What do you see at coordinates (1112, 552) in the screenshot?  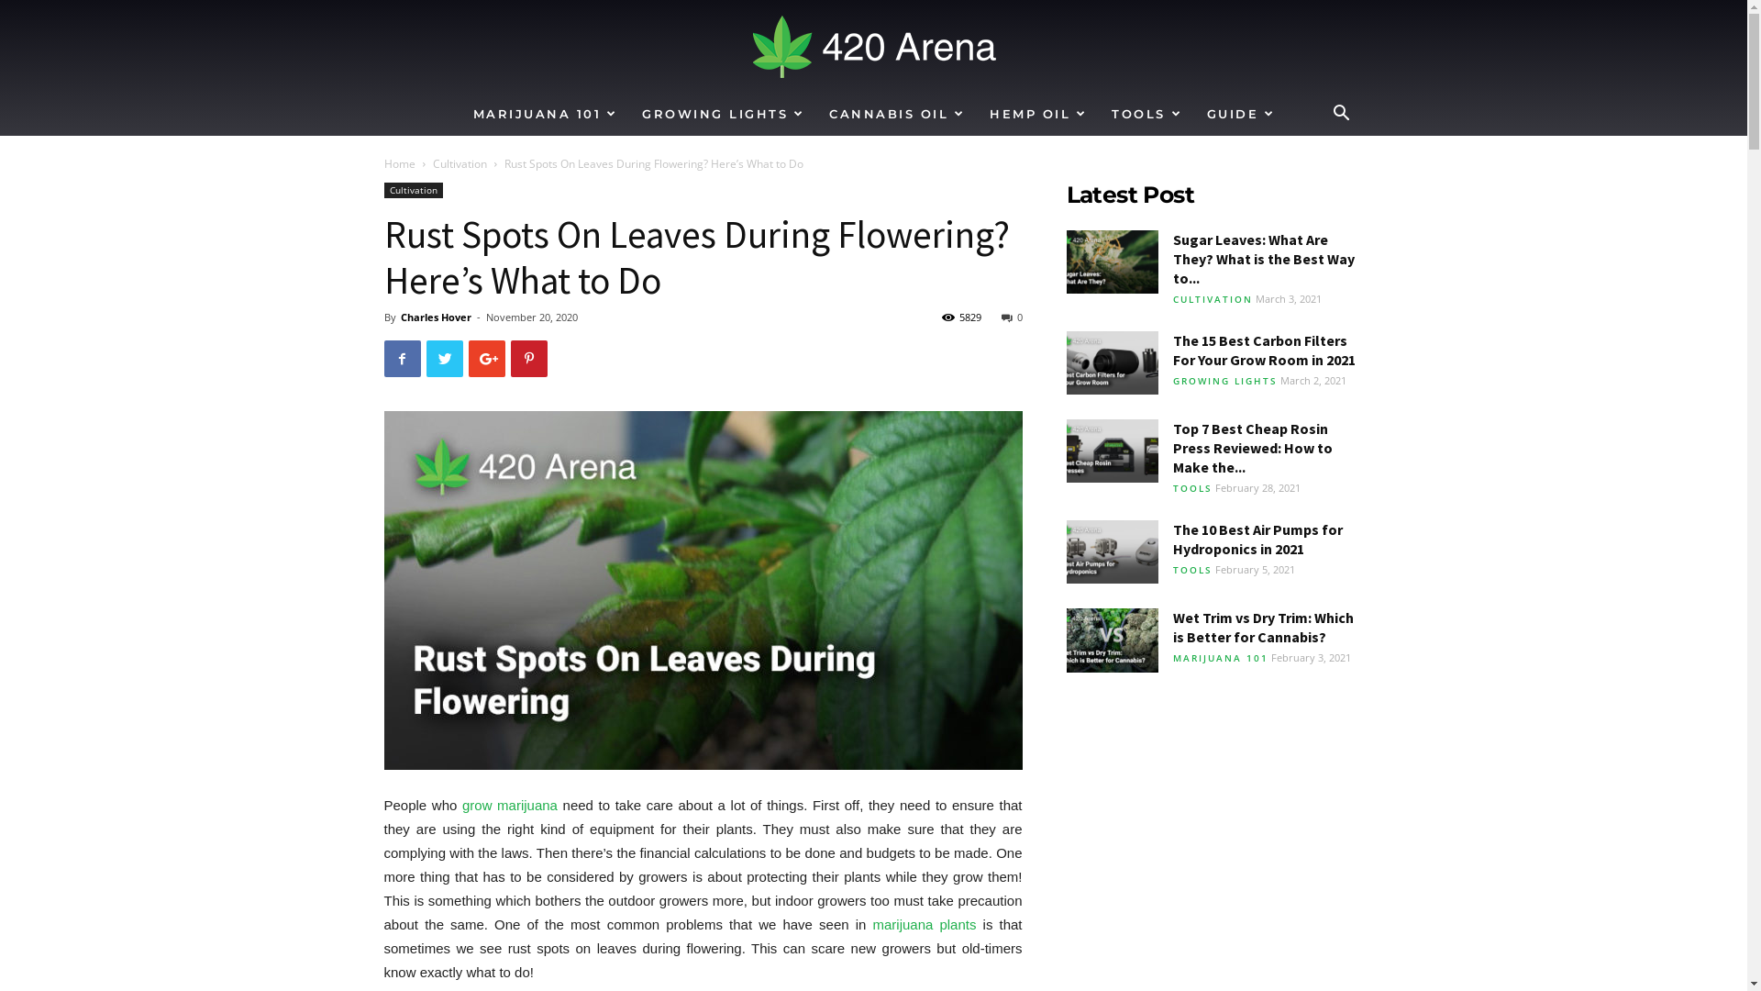 I see `The 10 Best Air Pumps for Hydroponics in 2021` at bounding box center [1112, 552].